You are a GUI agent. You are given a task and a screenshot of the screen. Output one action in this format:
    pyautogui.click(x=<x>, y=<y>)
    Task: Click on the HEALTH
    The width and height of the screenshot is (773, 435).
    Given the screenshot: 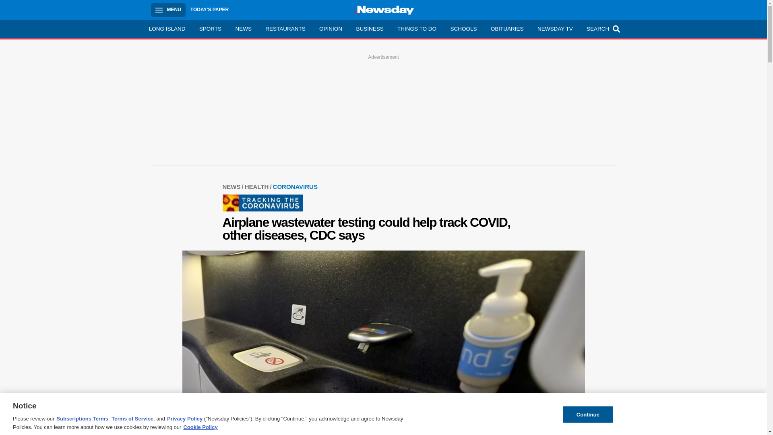 What is the action you would take?
    pyautogui.click(x=258, y=186)
    